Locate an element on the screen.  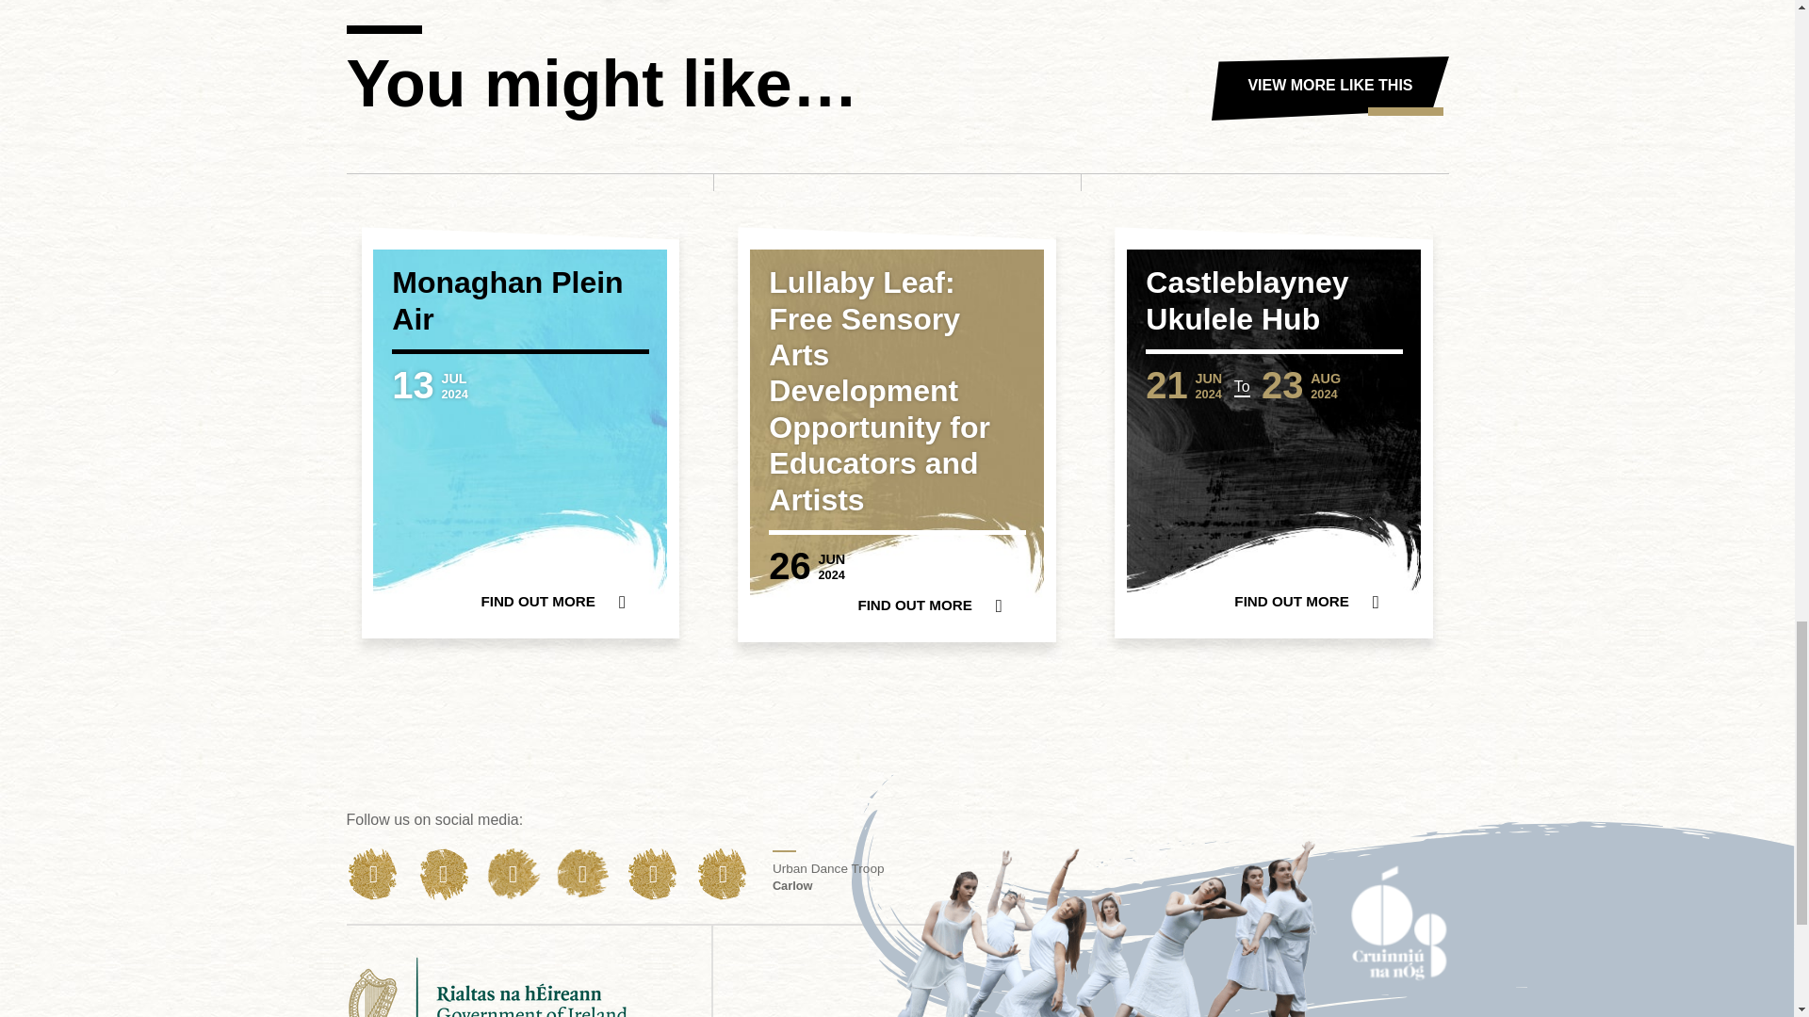
Instagram is located at coordinates (582, 874).